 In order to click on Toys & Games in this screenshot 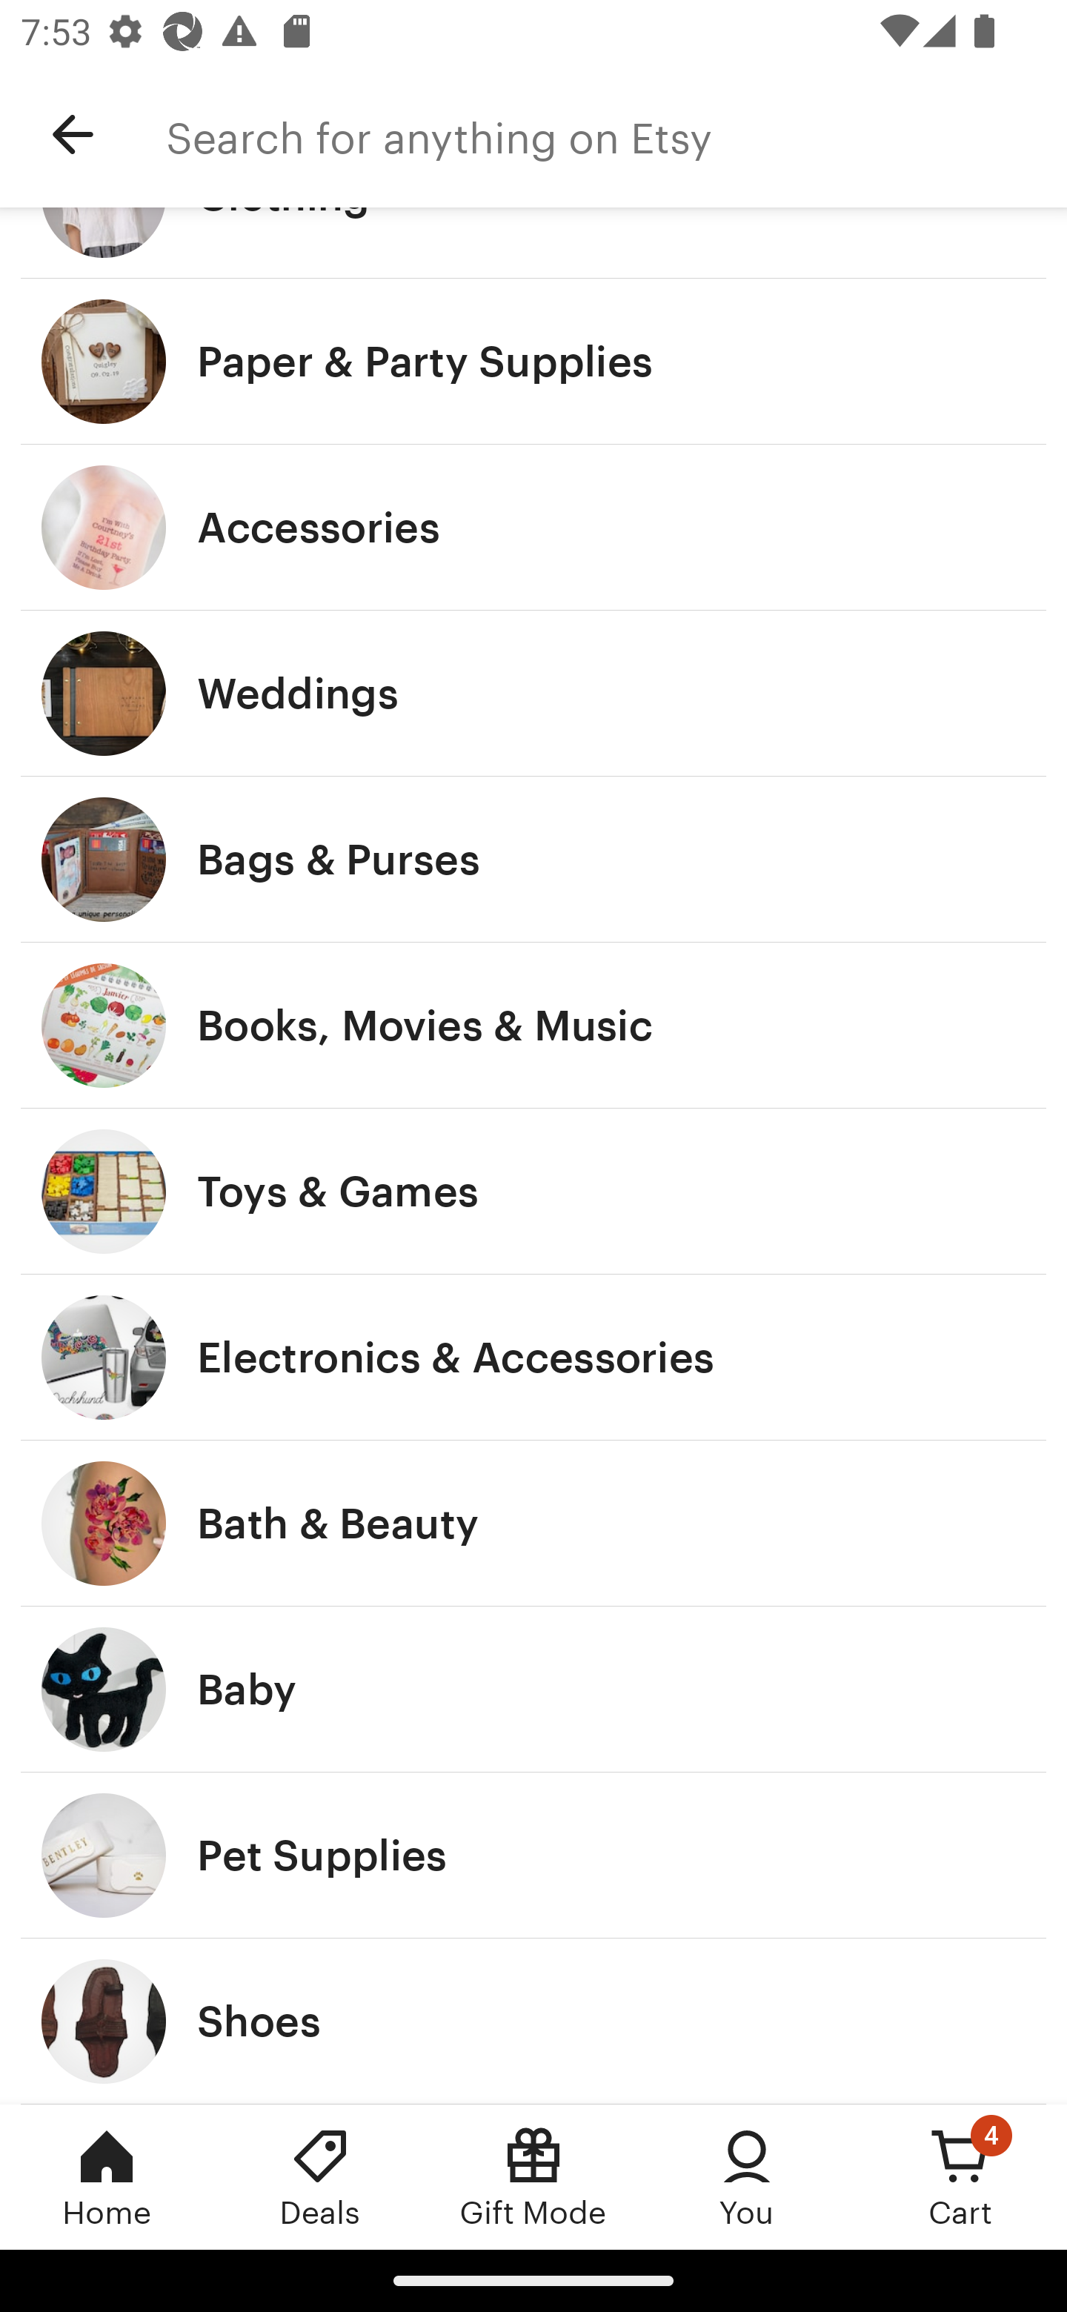, I will do `click(533, 1190)`.